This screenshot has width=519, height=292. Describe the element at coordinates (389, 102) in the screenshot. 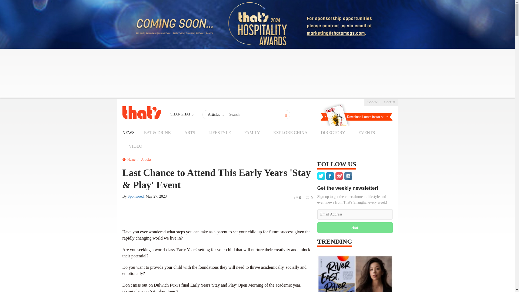

I see `SIGN UP` at that location.